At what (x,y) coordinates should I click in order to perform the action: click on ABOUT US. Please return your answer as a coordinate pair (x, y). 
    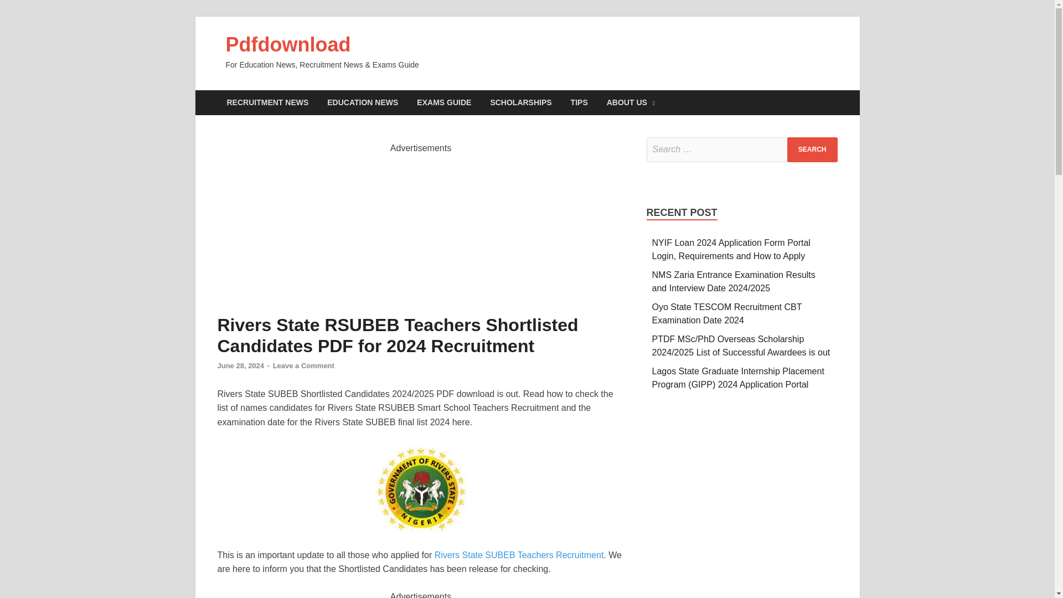
    Looking at the image, I should click on (631, 103).